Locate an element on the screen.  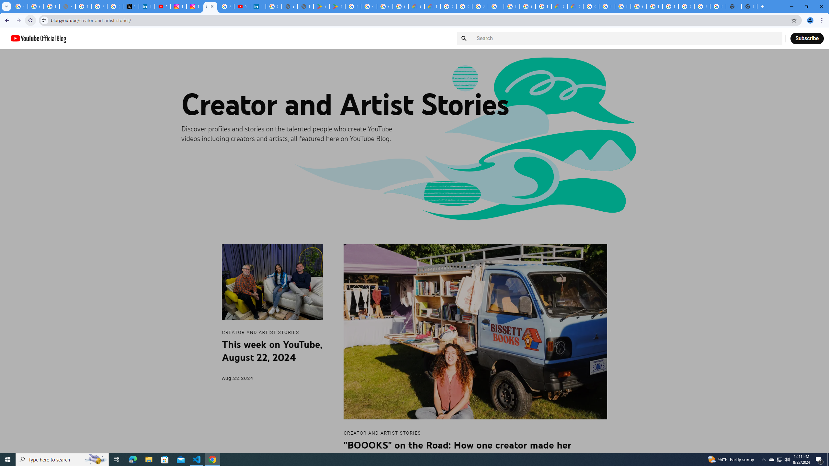
Customer Care | Google Cloud is located at coordinates (560, 6).